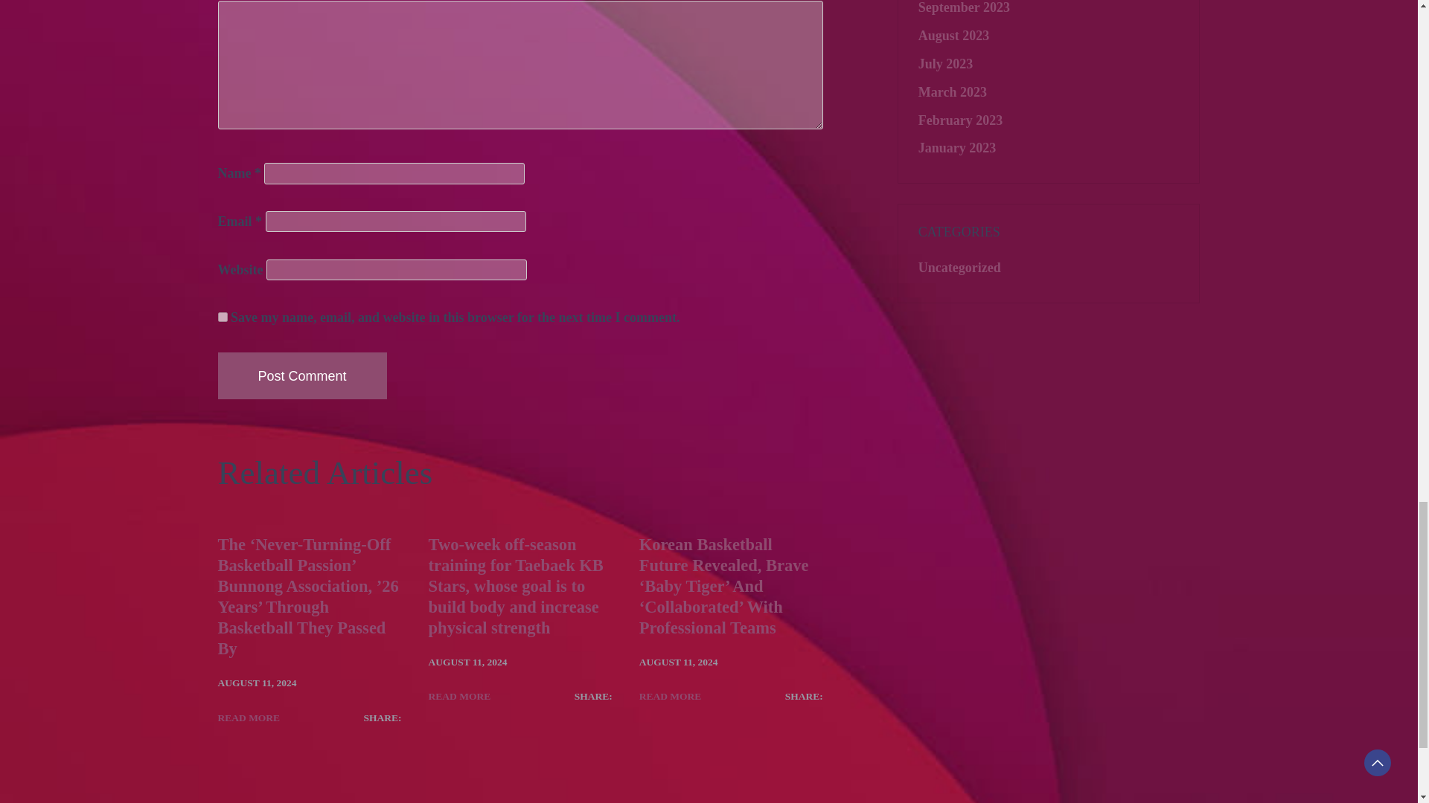 This screenshot has height=803, width=1429. I want to click on AUGUST 11, 2024, so click(679, 662).